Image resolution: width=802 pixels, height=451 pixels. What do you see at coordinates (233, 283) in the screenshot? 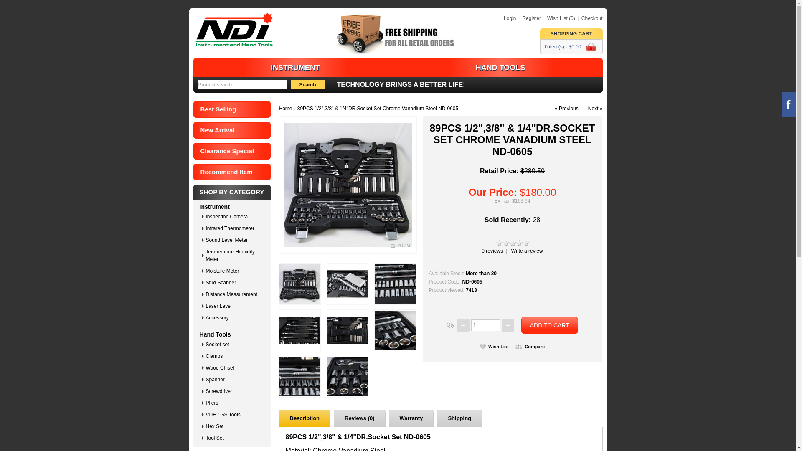
I see `Stud Scanner` at bounding box center [233, 283].